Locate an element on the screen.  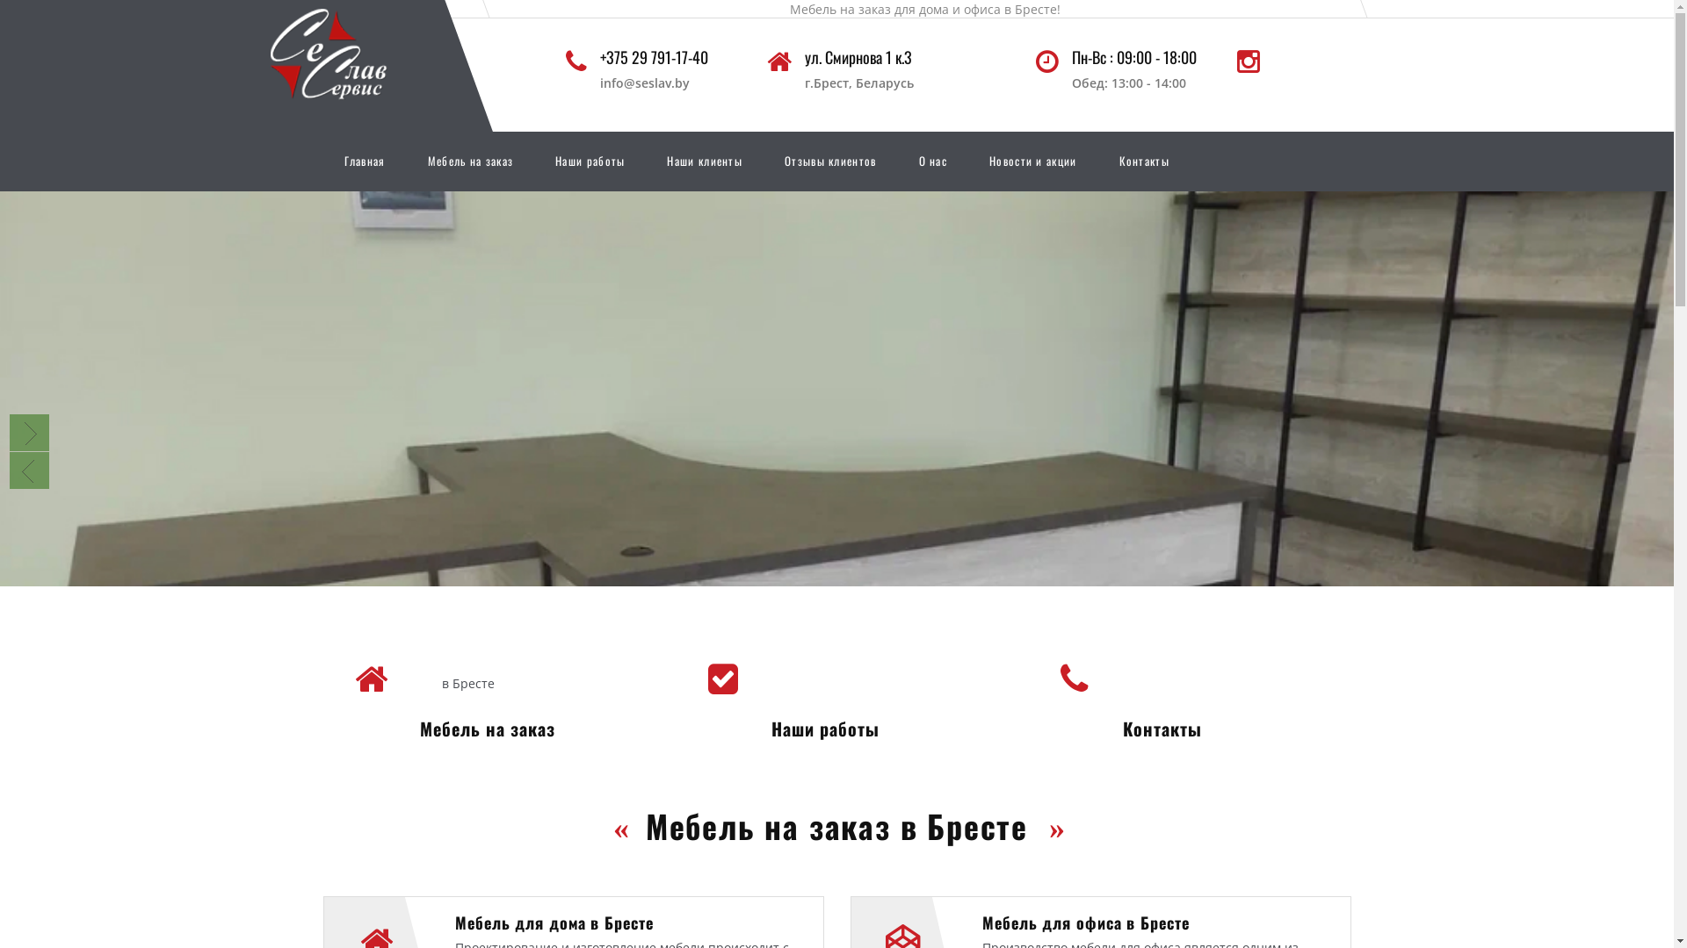
2 is located at coordinates (821, 625).